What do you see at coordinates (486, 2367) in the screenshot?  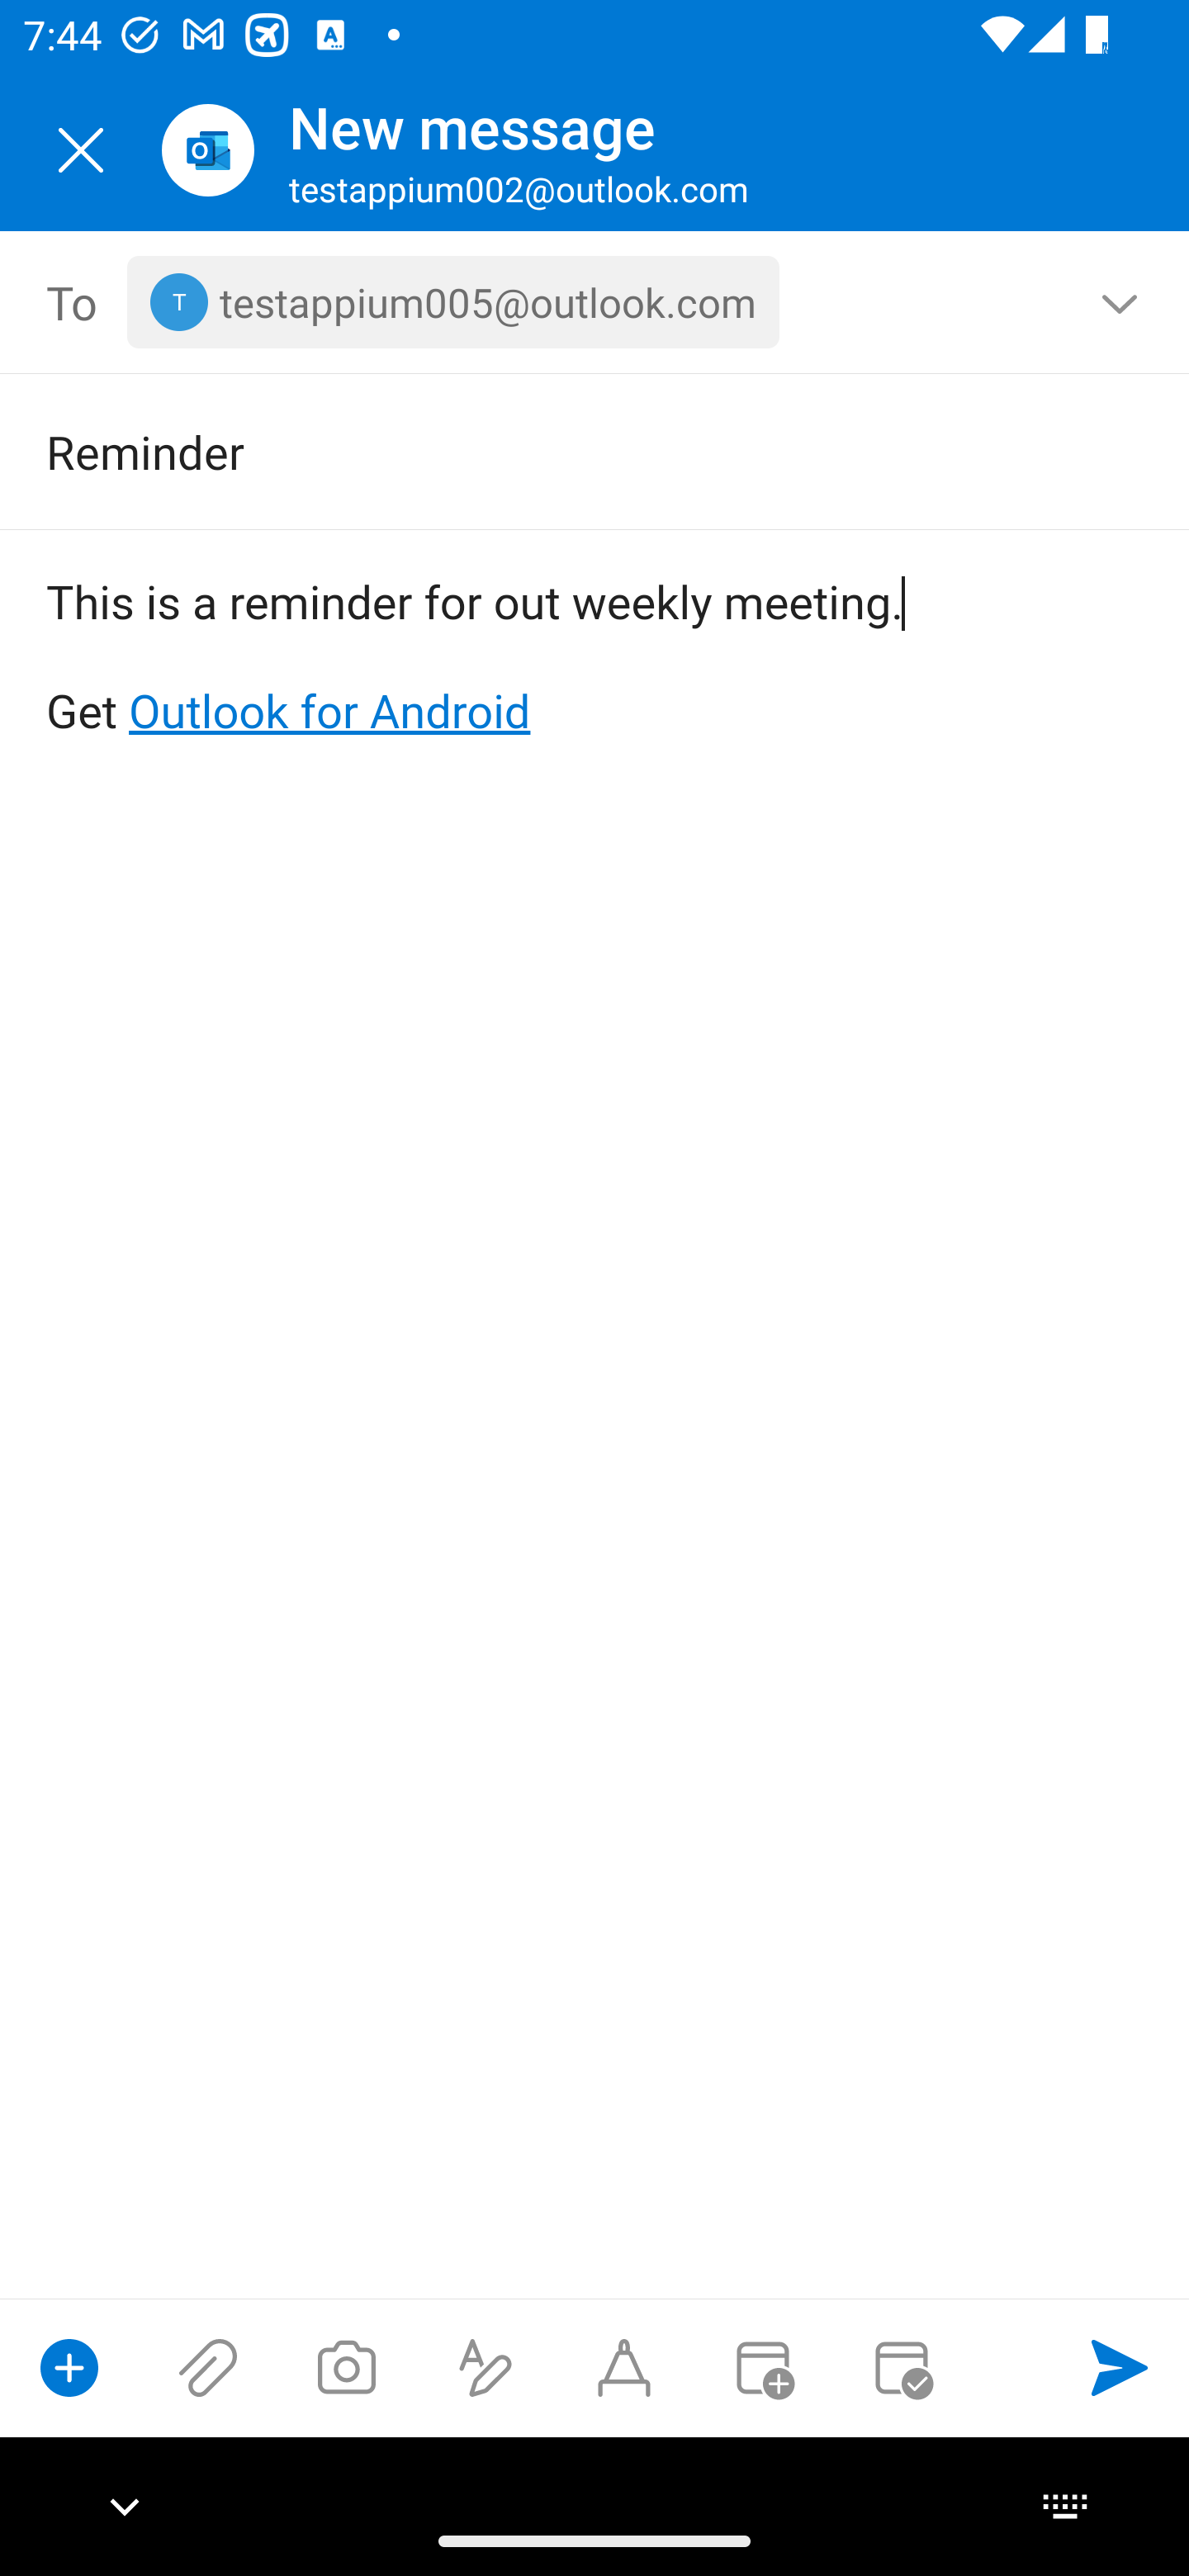 I see `Show formatting options` at bounding box center [486, 2367].